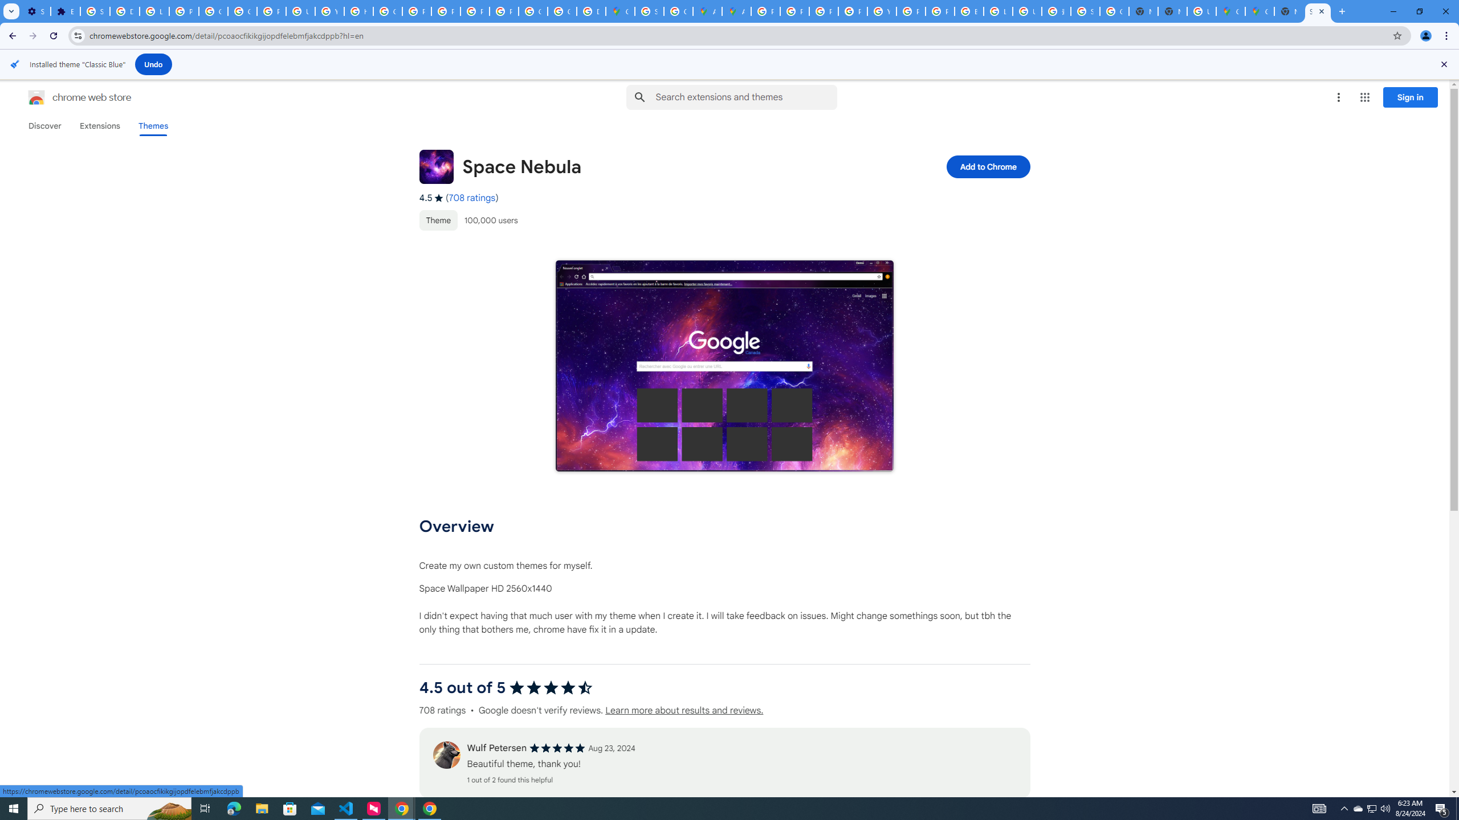 Image resolution: width=1459 pixels, height=820 pixels. I want to click on Item logo image for Space Nebula, so click(436, 166).